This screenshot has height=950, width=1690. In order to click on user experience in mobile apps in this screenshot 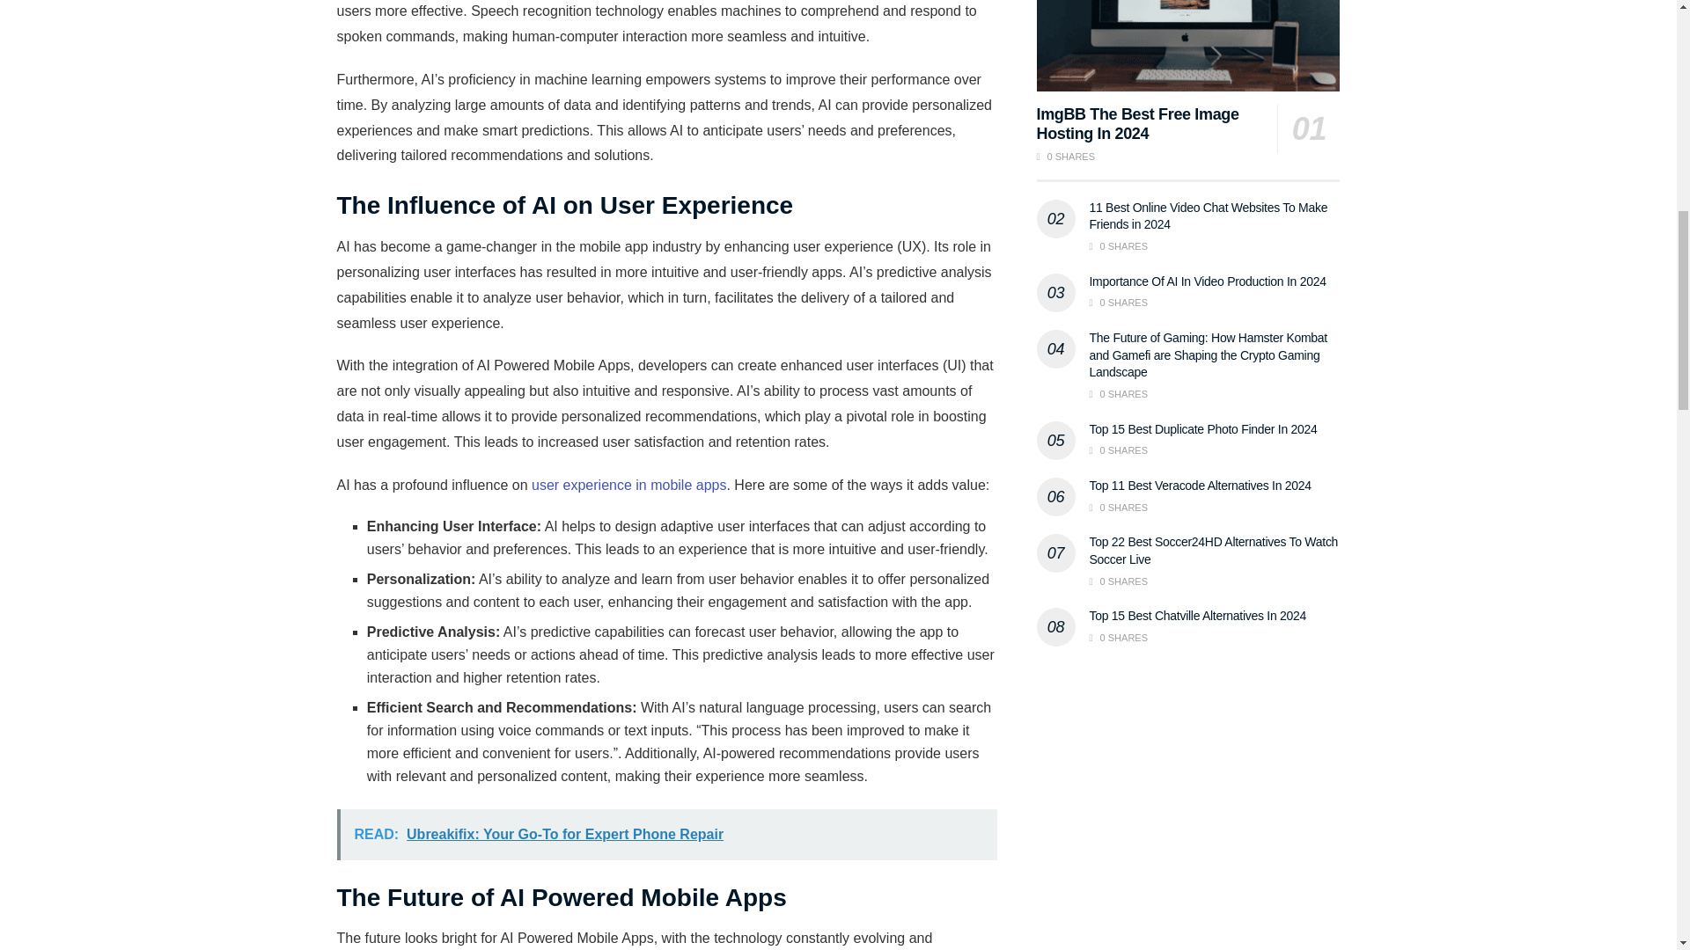, I will do `click(628, 486)`.